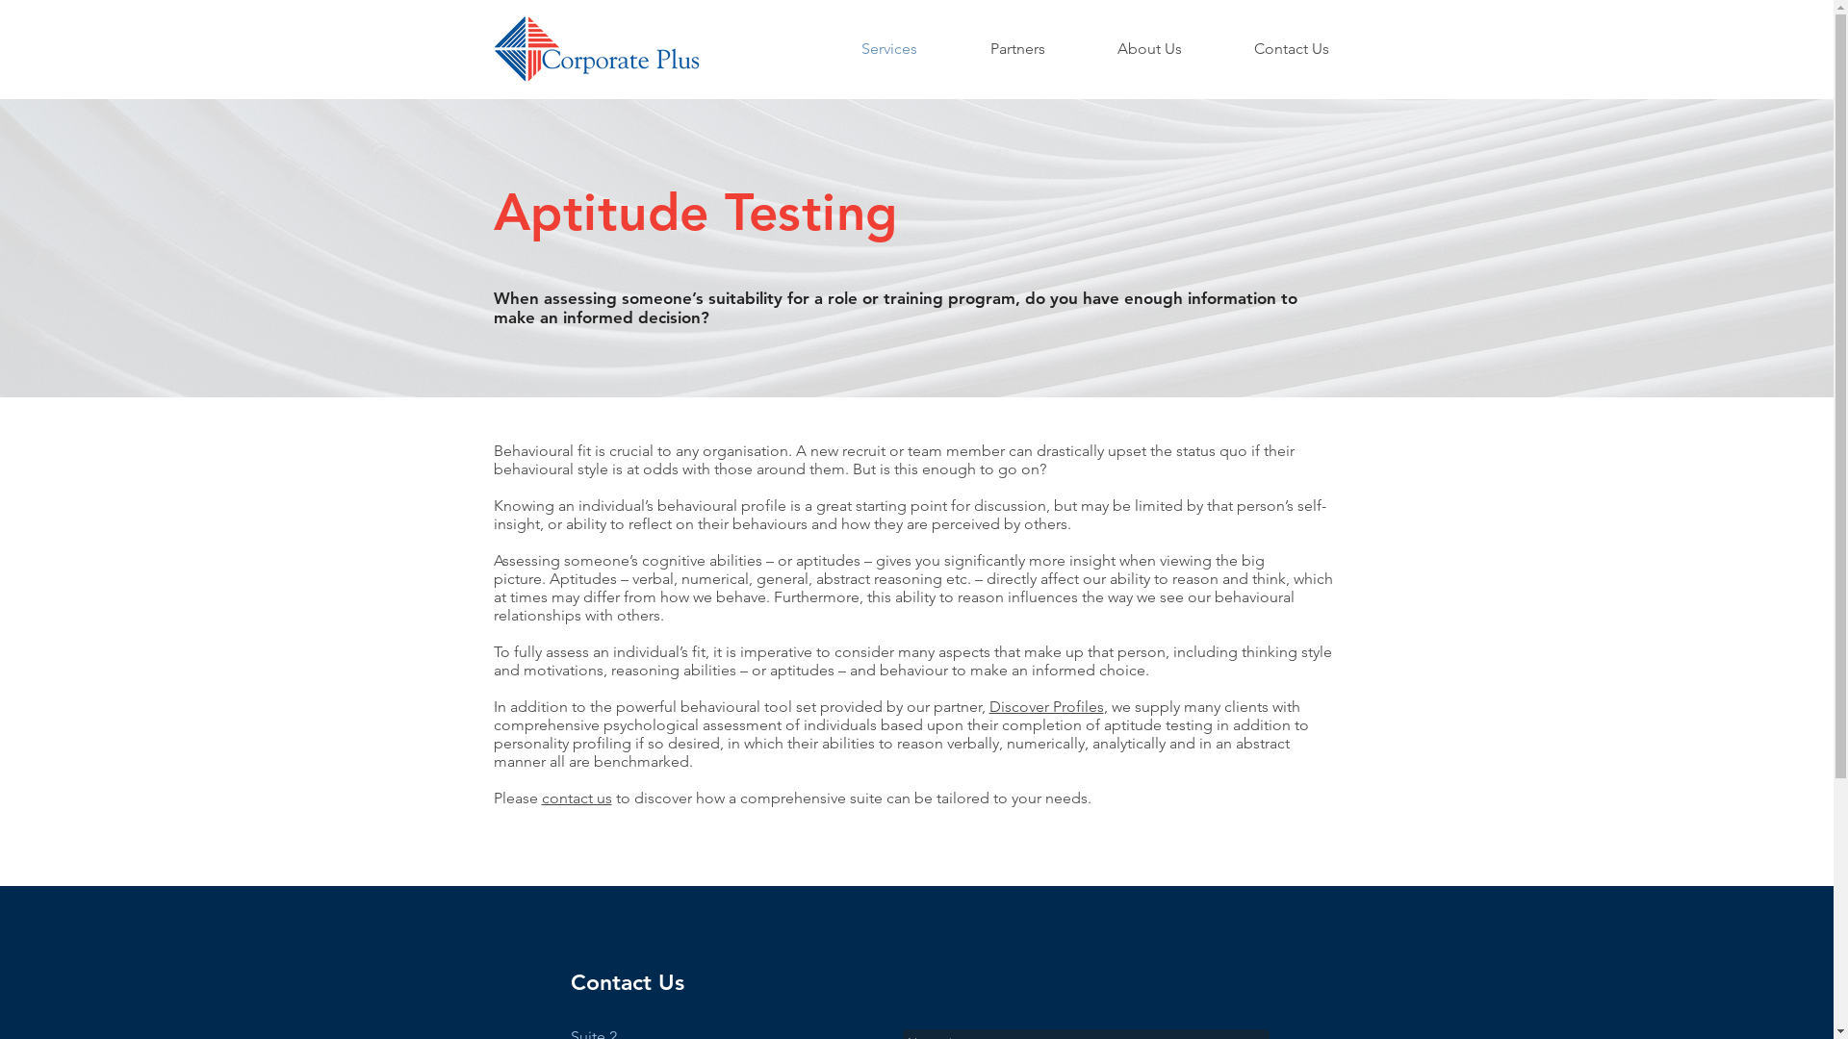  I want to click on contact us, so click(576, 798).